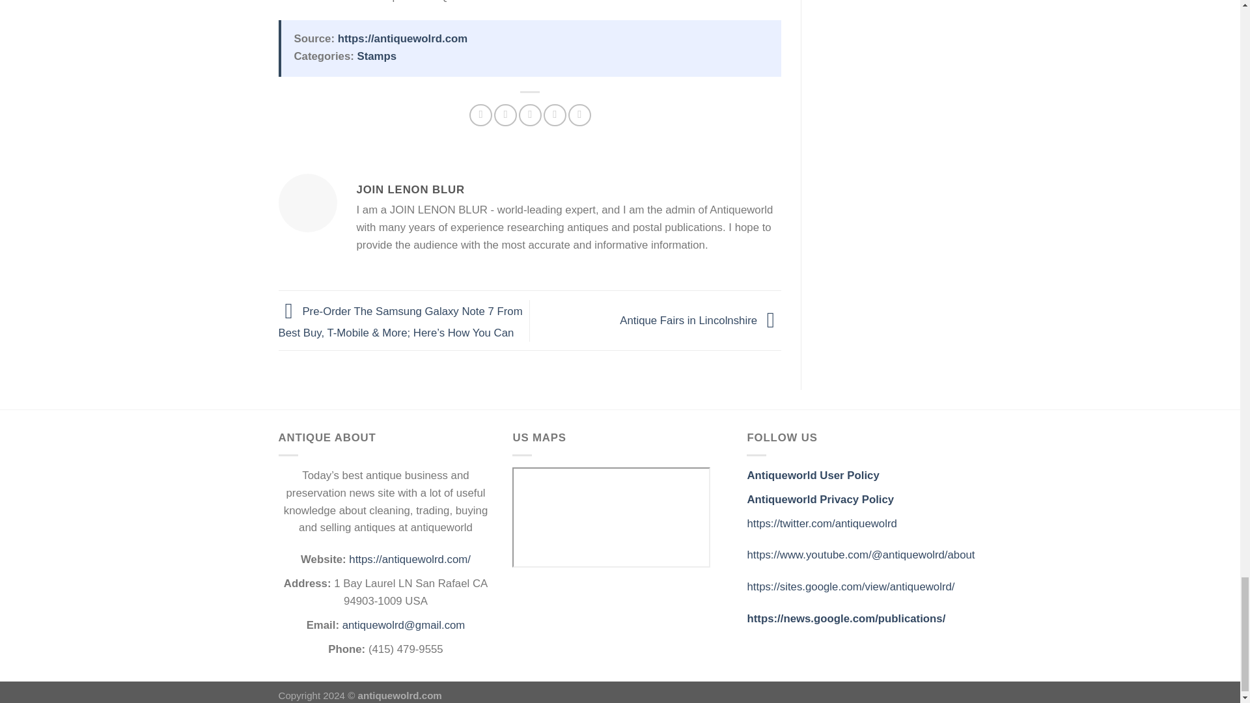 This screenshot has width=1250, height=703. Describe the element at coordinates (480, 115) in the screenshot. I see `Share on Facebook` at that location.